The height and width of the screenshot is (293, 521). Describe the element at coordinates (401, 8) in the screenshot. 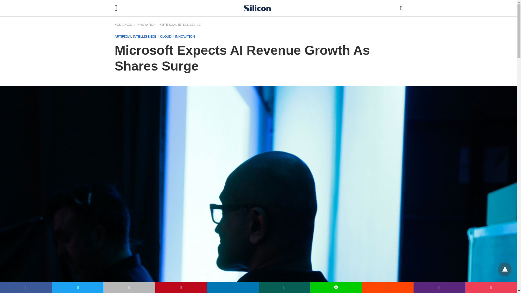

I see `search` at that location.